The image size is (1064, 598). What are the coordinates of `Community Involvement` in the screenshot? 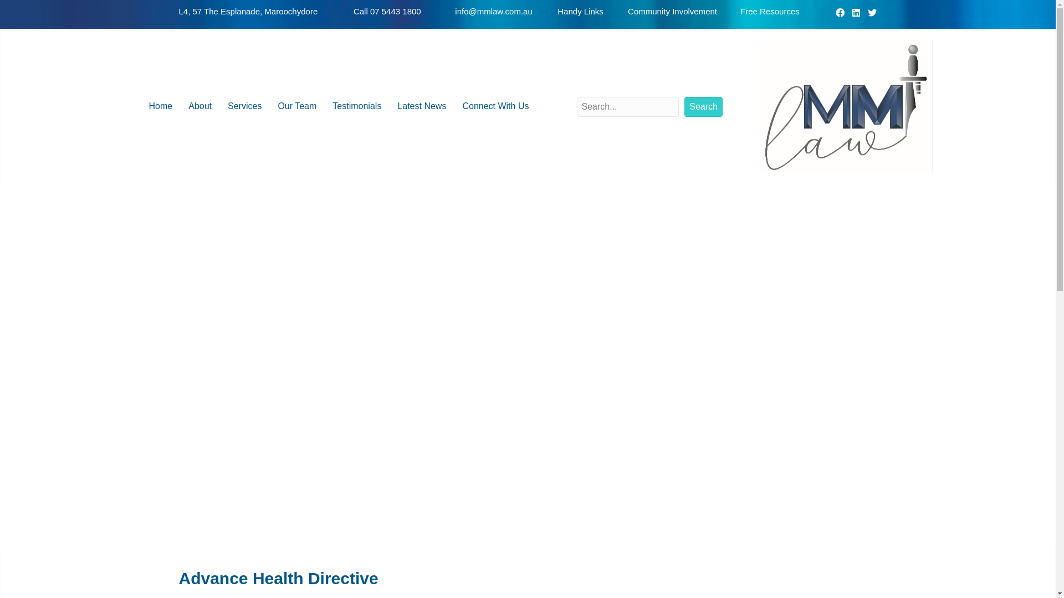 It's located at (673, 11).